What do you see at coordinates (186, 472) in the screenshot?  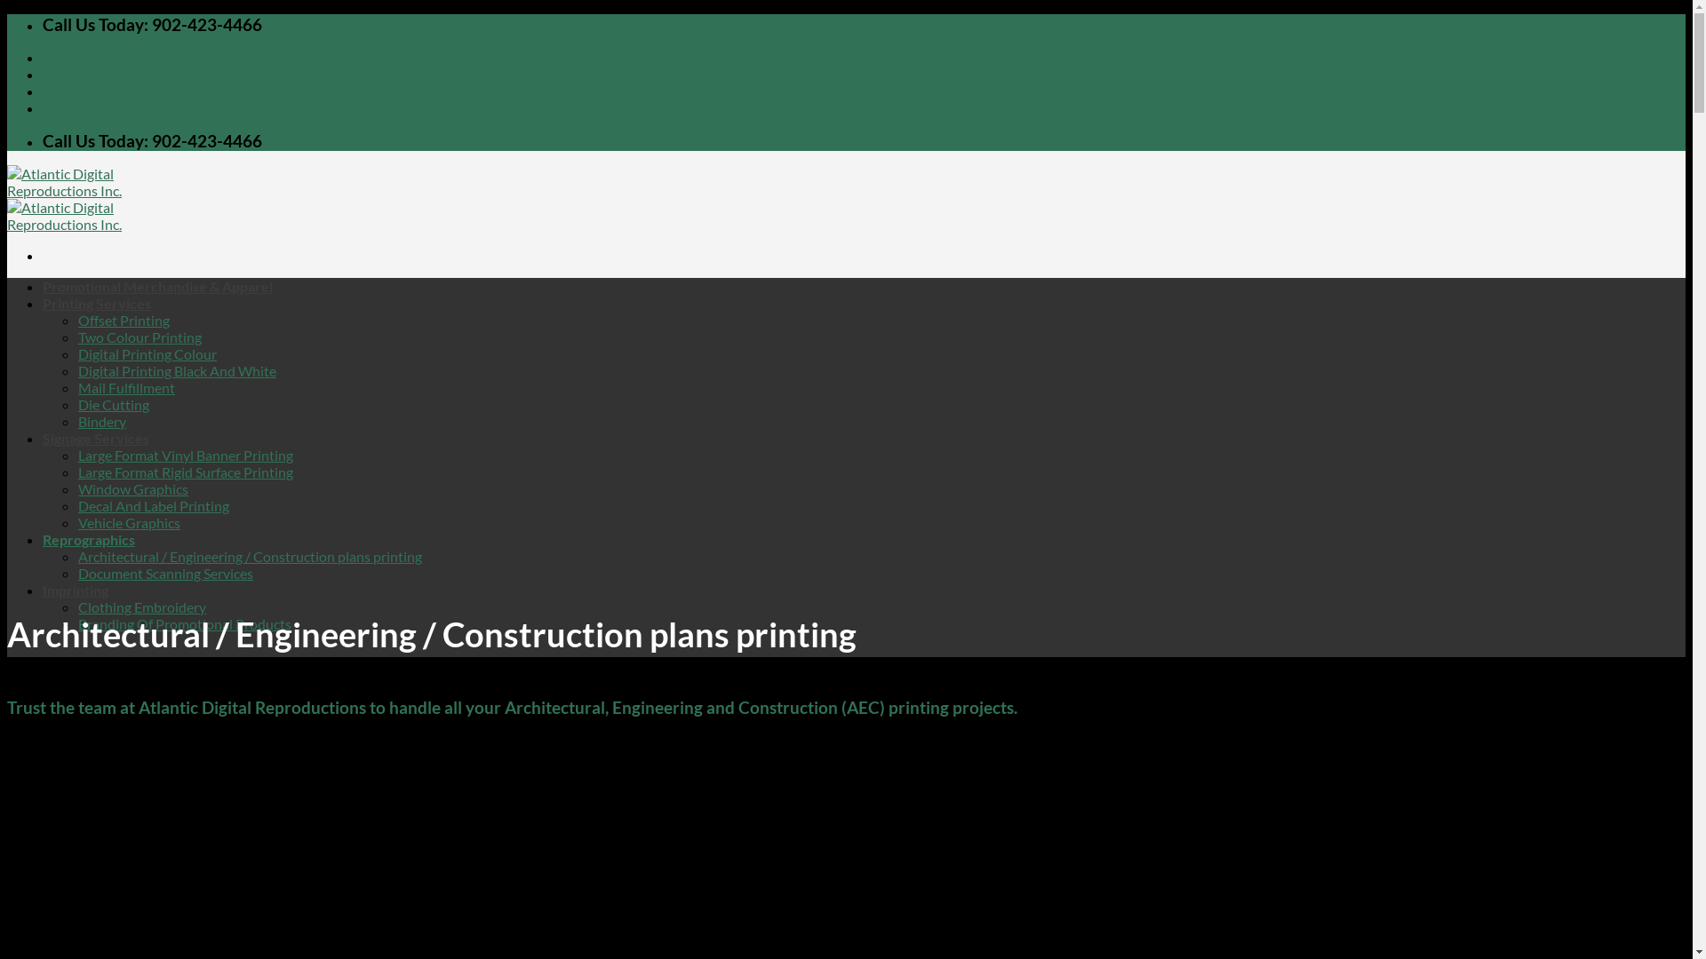 I see `Large Format Rigid Surface Printing` at bounding box center [186, 472].